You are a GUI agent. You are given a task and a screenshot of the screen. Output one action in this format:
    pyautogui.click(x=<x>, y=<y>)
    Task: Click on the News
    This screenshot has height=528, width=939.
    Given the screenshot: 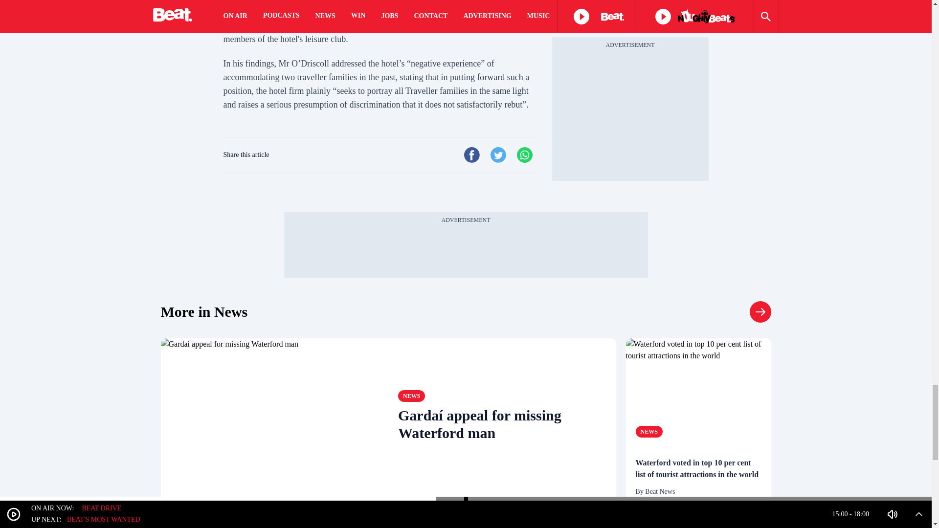 What is the action you would take?
    pyautogui.click(x=412, y=396)
    